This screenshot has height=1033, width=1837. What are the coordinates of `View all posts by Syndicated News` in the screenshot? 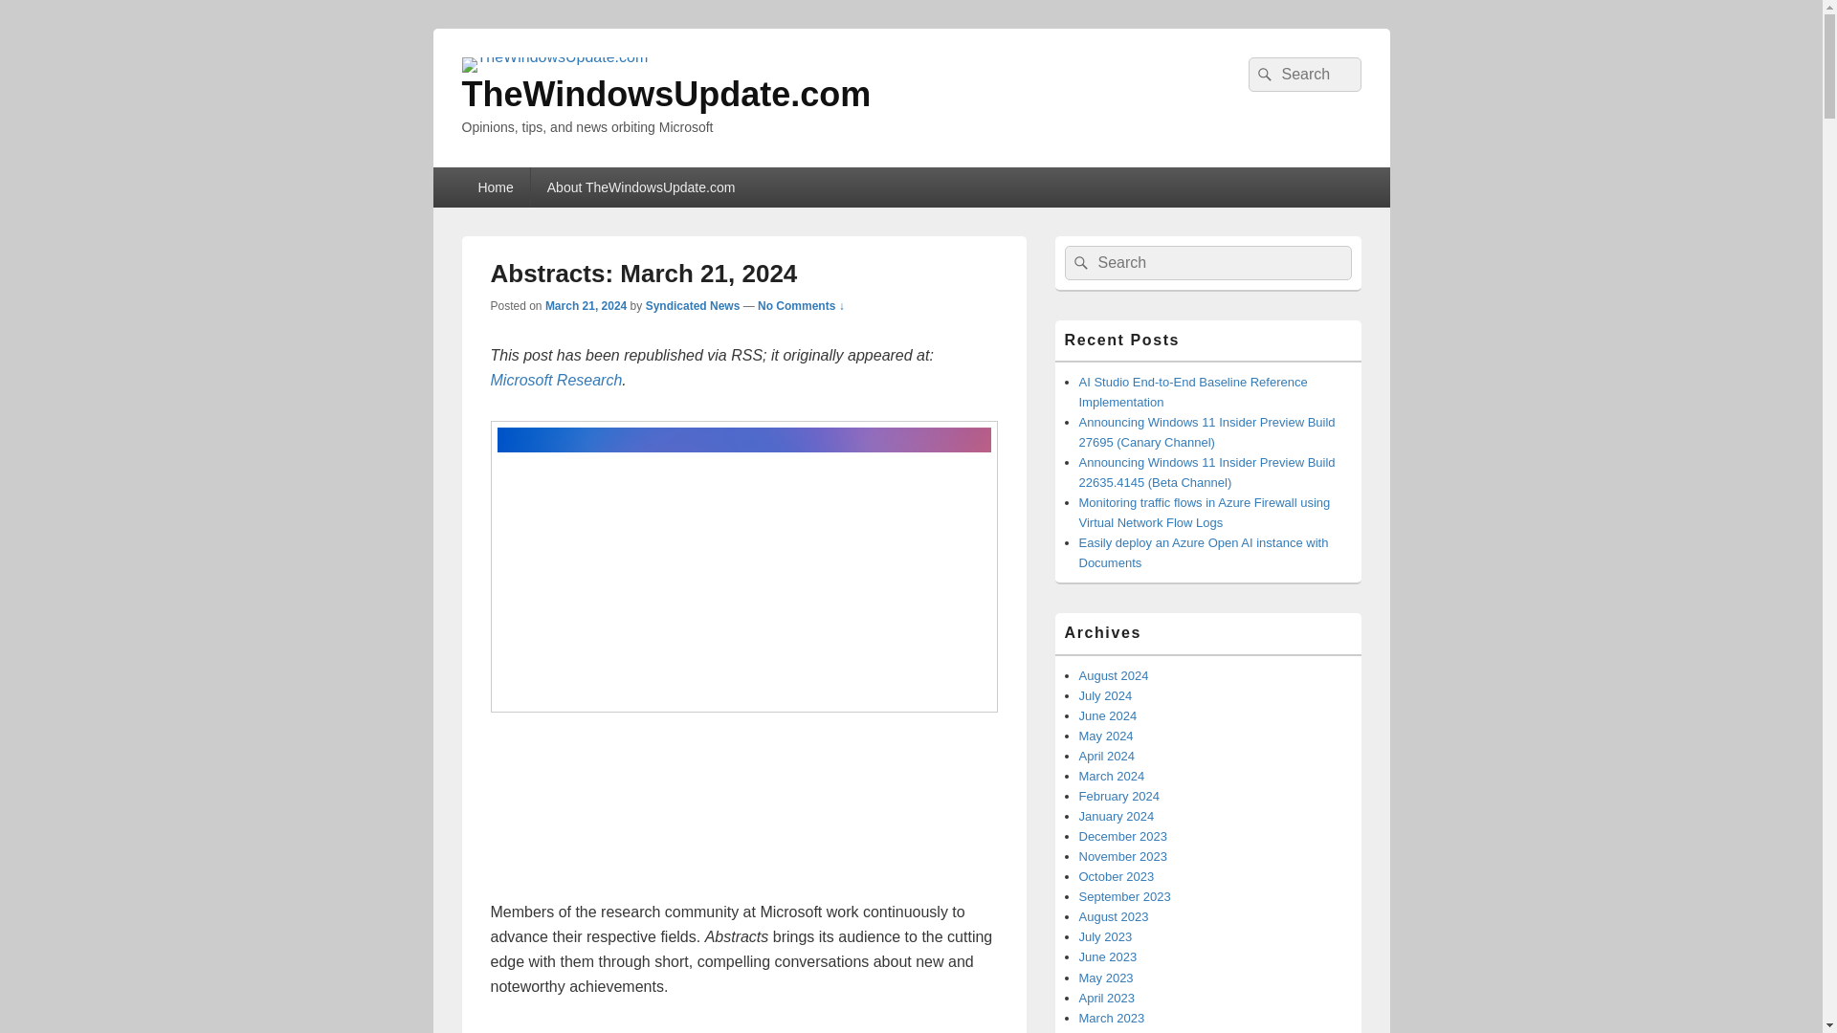 It's located at (693, 306).